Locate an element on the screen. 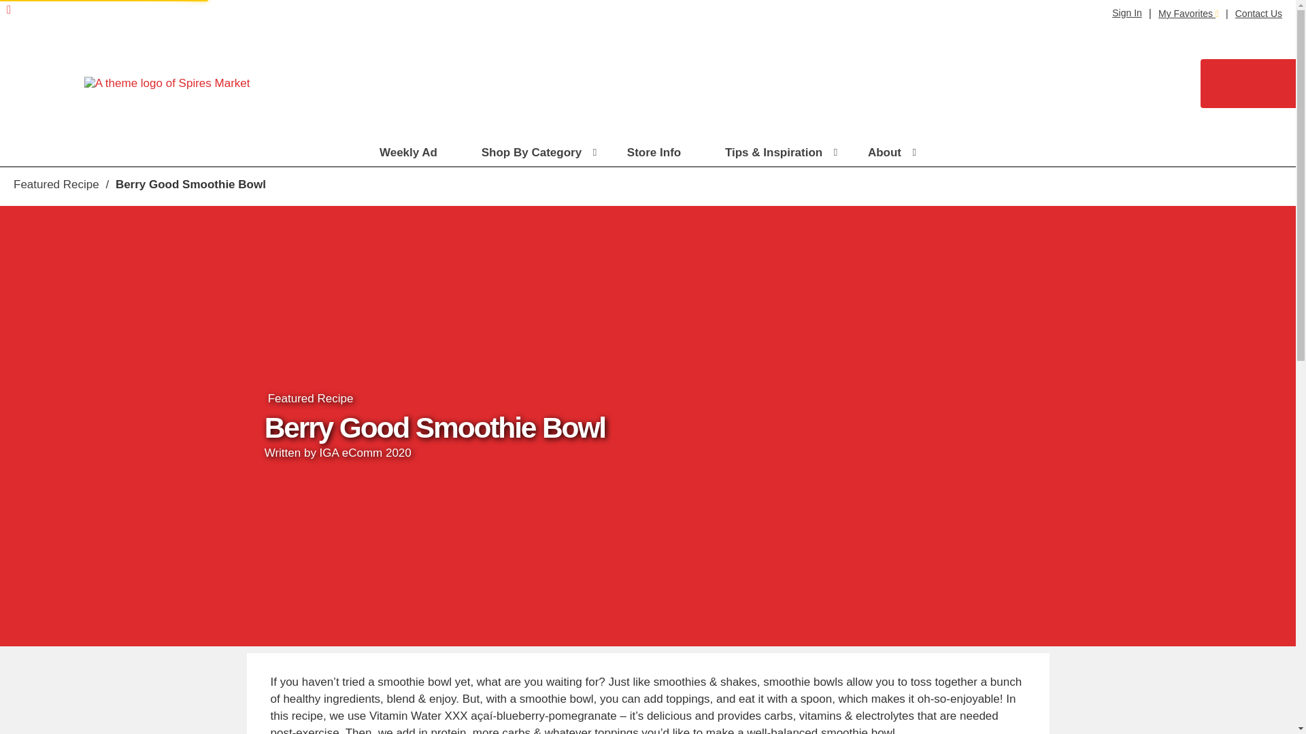  My Favorites  is located at coordinates (1188, 14).